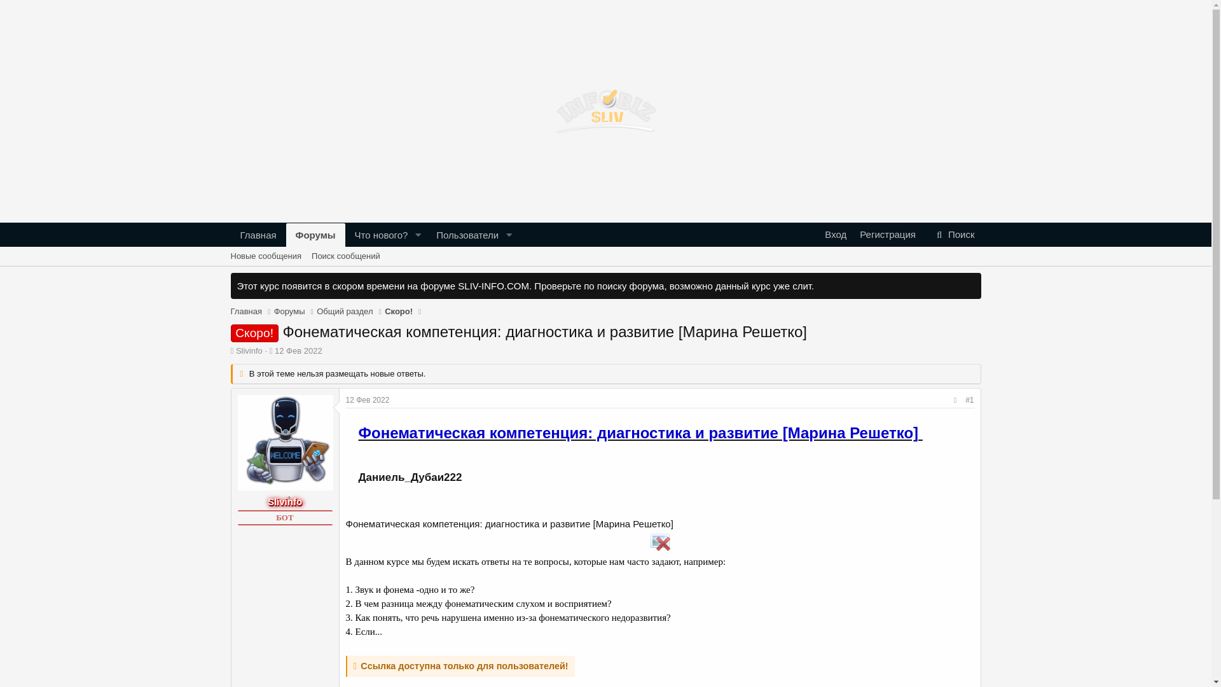  What do you see at coordinates (660, 541) in the screenshot?
I see `[IMG]` at bounding box center [660, 541].